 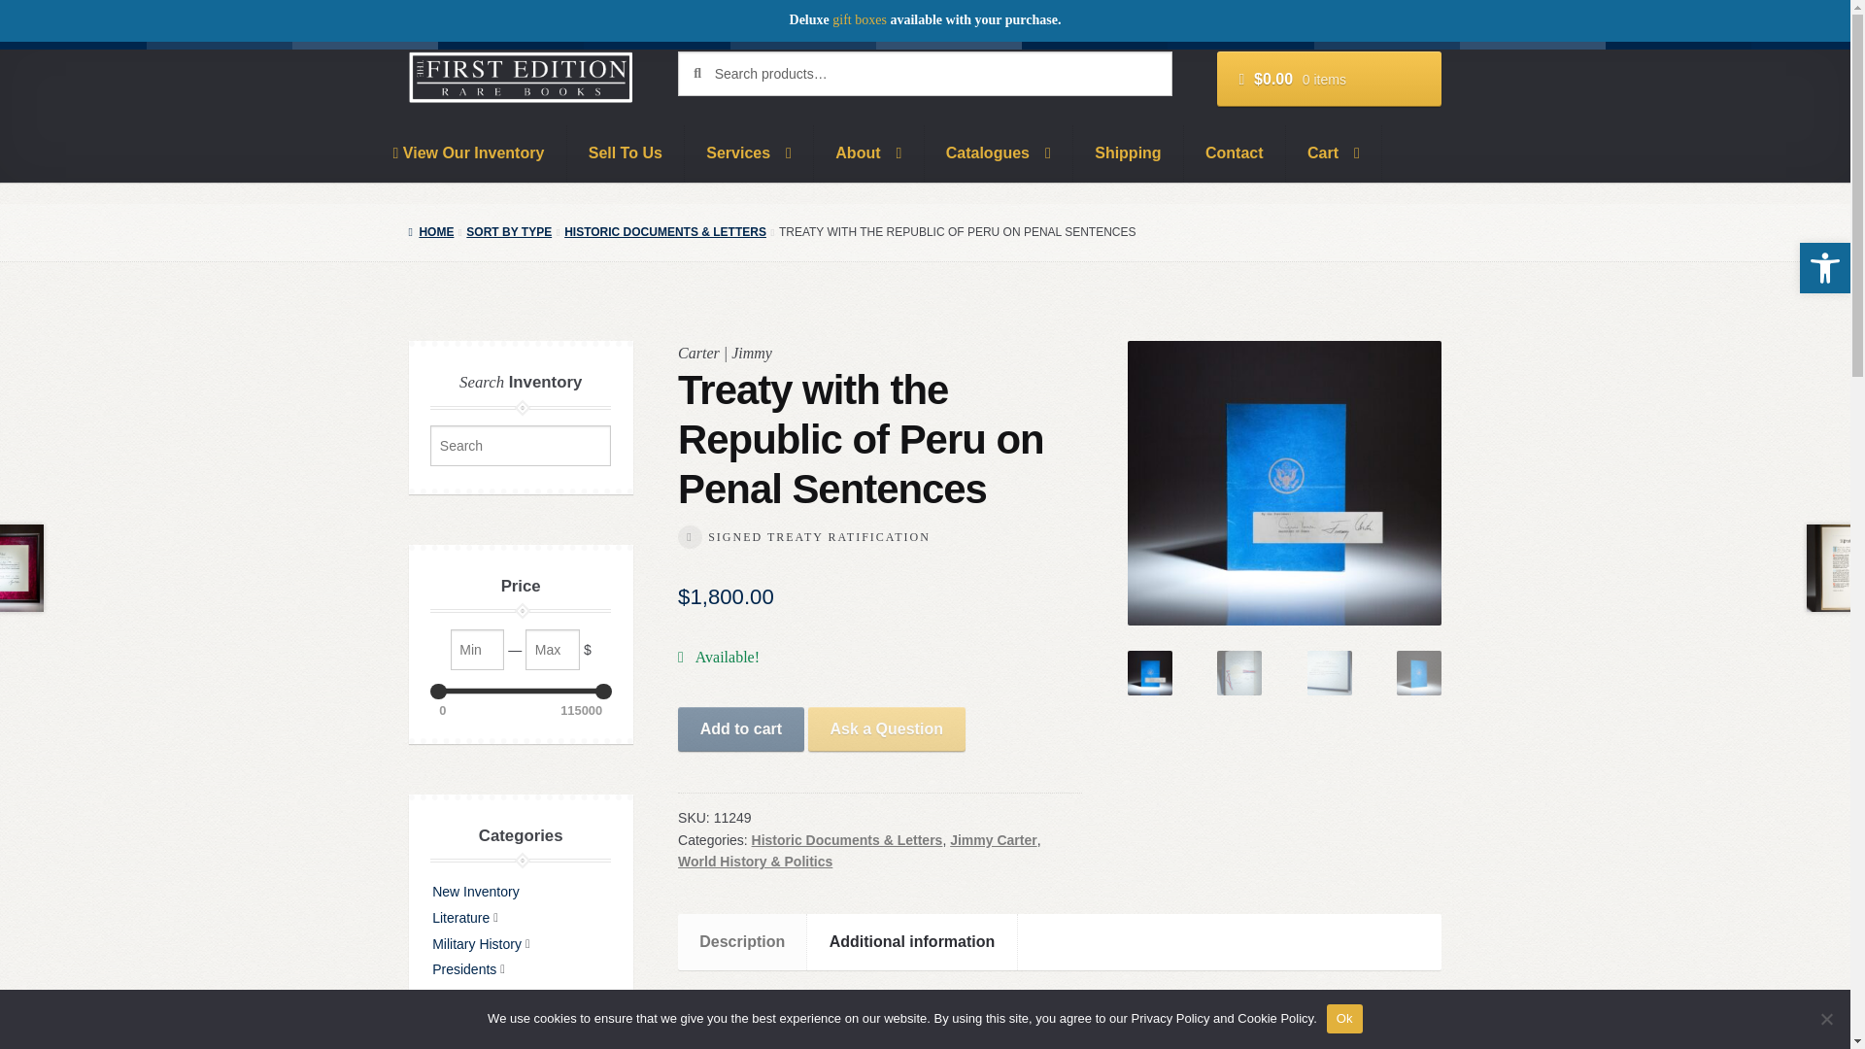 What do you see at coordinates (626, 152) in the screenshot?
I see `Sell To Us` at bounding box center [626, 152].